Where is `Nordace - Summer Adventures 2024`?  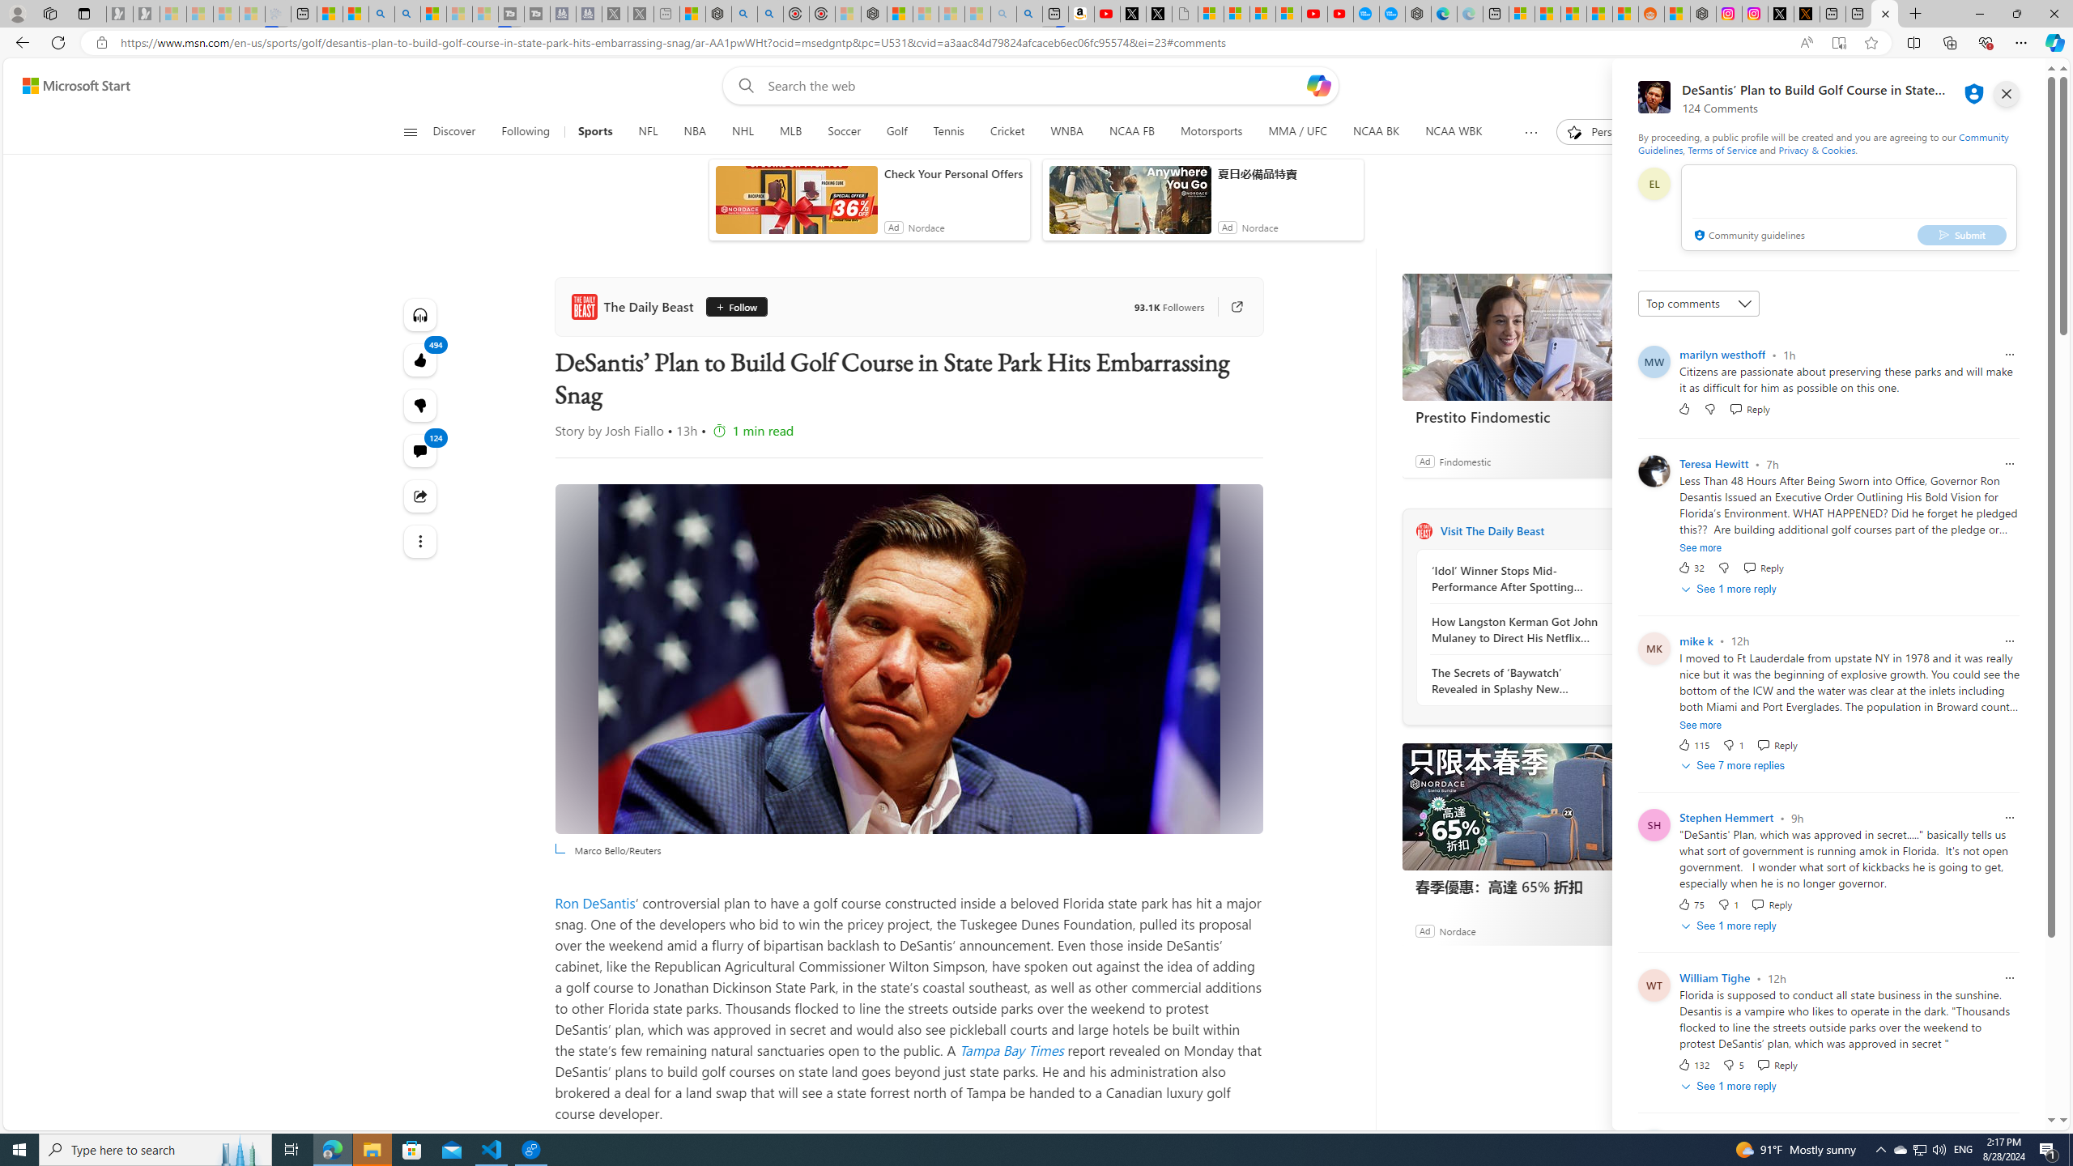 Nordace - Summer Adventures 2024 is located at coordinates (1702, 14).